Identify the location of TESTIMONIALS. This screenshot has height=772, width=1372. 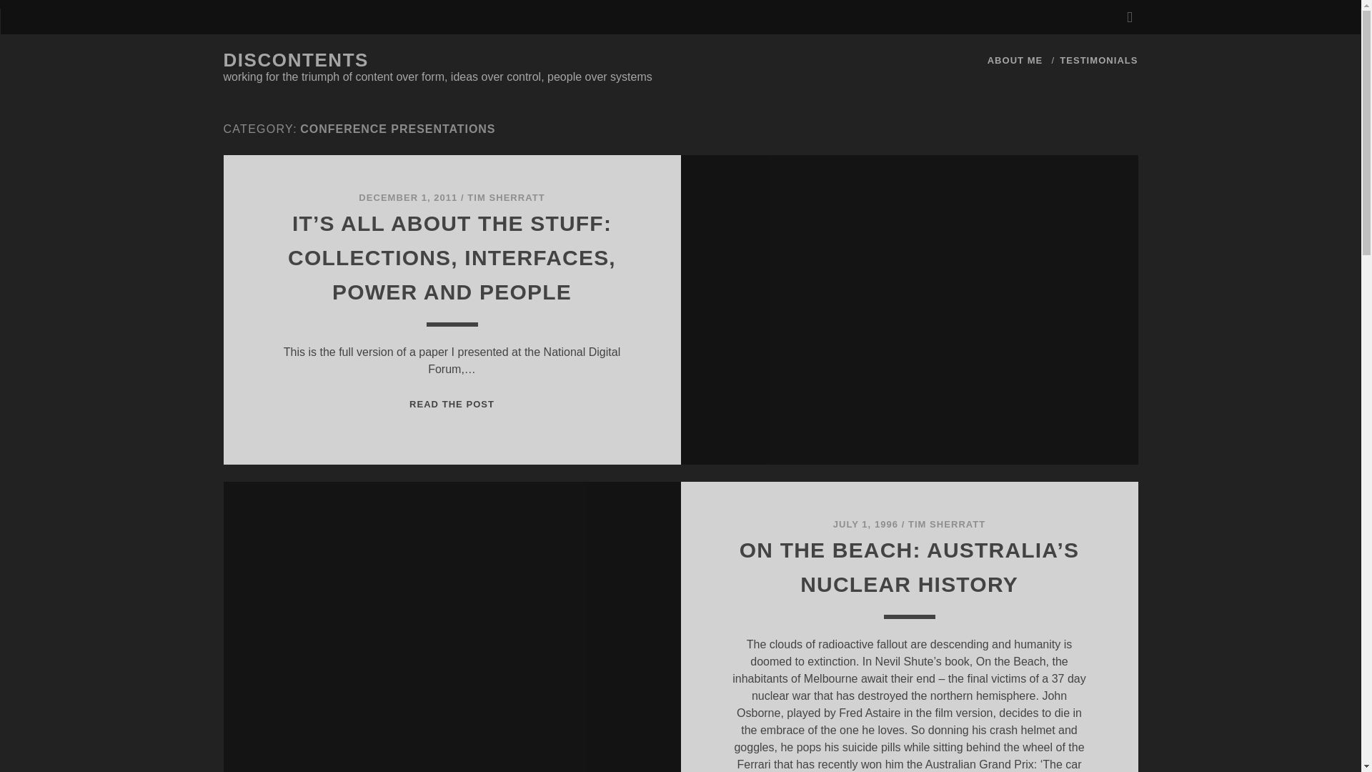
(1098, 61).